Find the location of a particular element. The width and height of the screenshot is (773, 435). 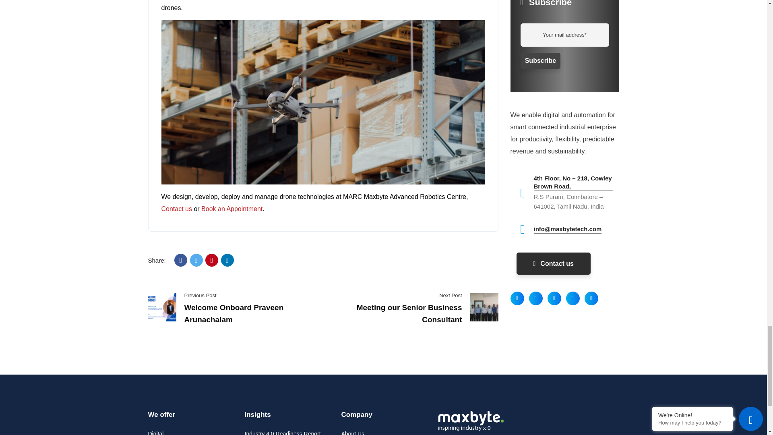

Pinterest is located at coordinates (212, 260).